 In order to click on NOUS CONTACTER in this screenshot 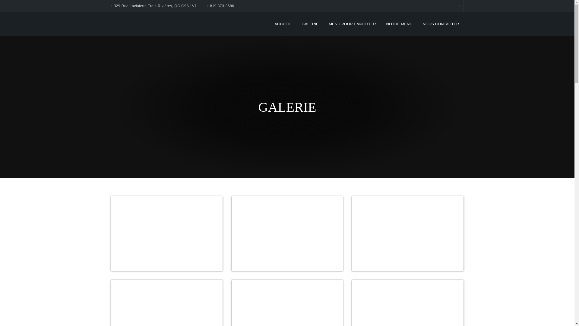, I will do `click(441, 24)`.